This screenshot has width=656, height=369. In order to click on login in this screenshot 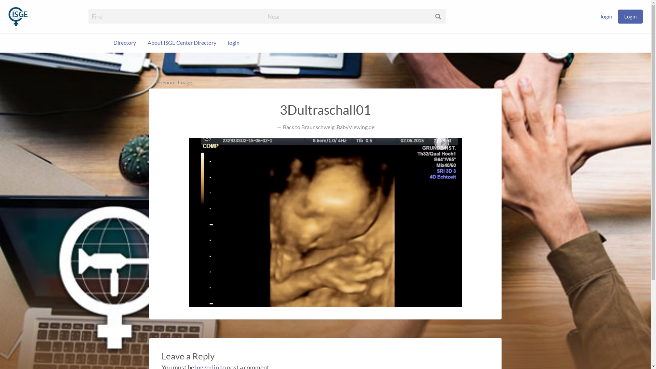, I will do `click(606, 16)`.